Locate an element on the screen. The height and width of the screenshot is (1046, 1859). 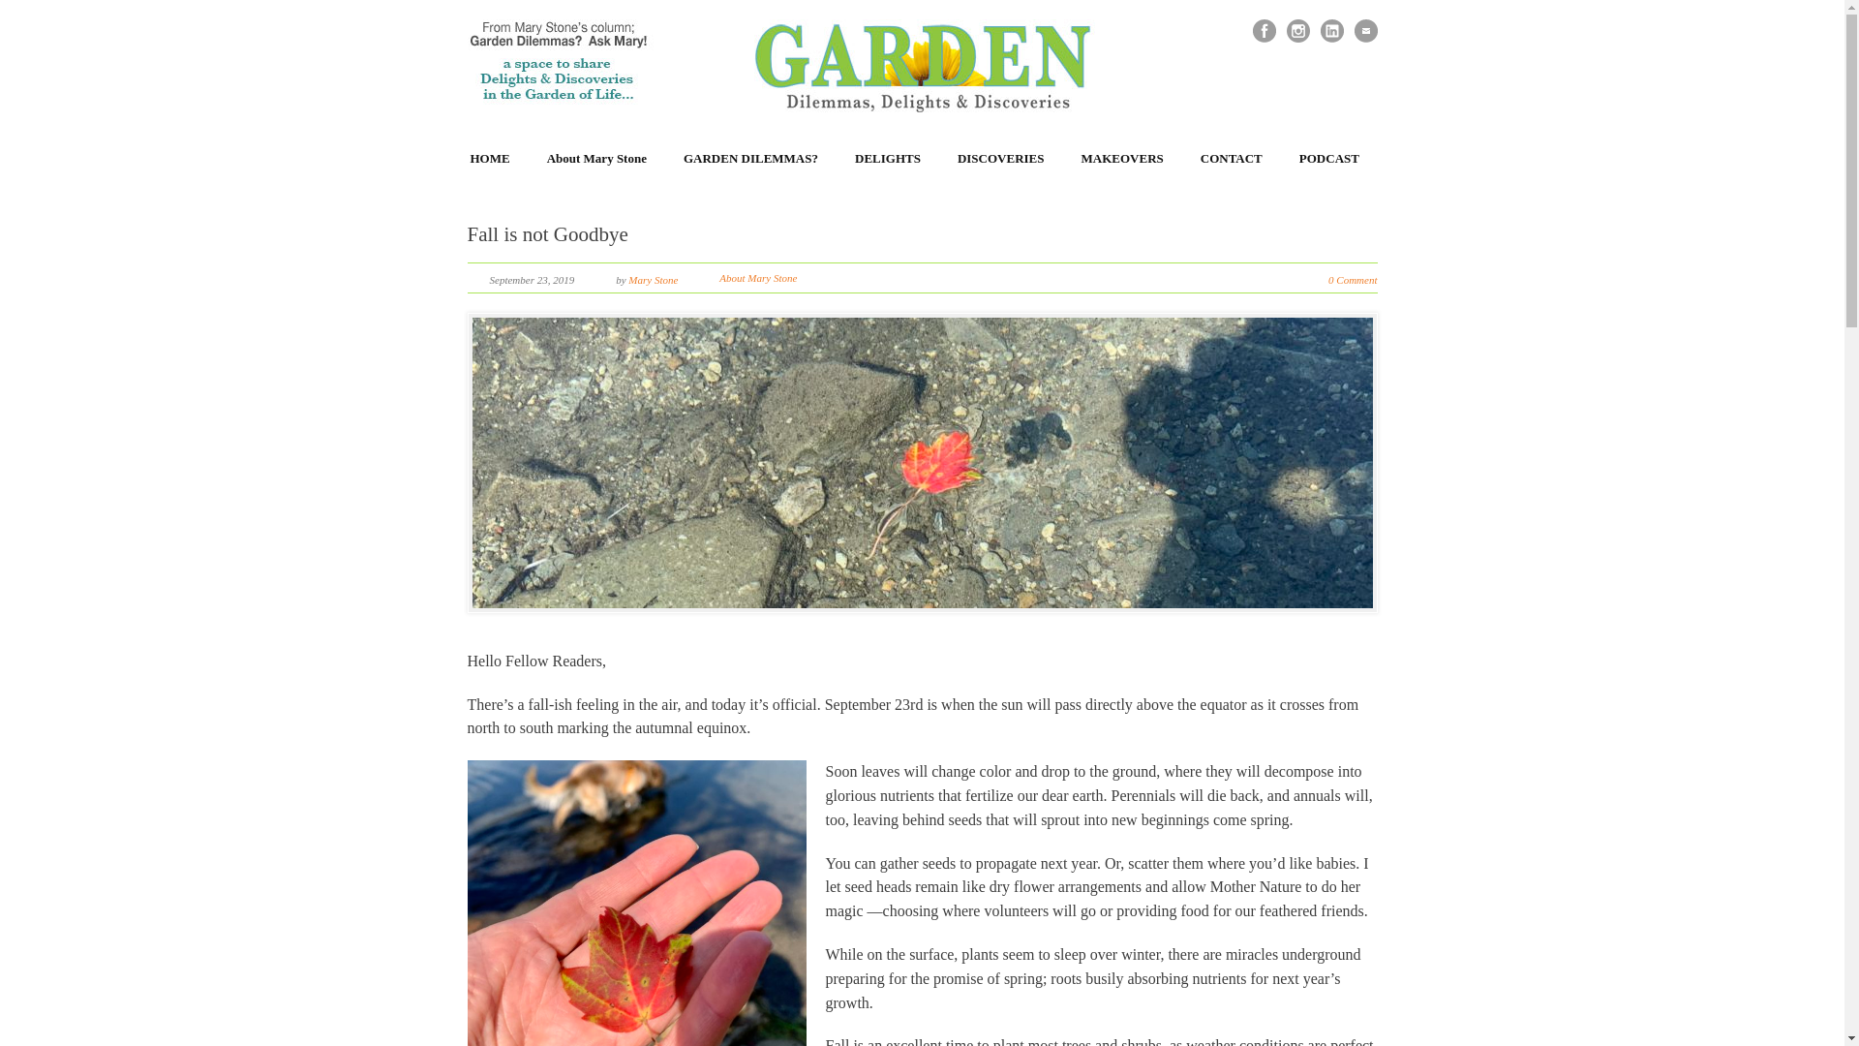
DISCOVERIES is located at coordinates (1001, 159).